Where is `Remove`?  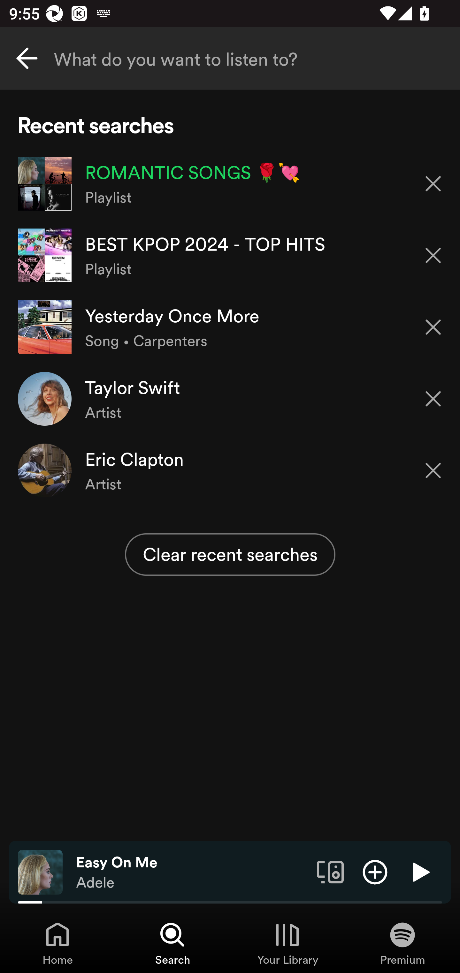 Remove is located at coordinates (433, 183).